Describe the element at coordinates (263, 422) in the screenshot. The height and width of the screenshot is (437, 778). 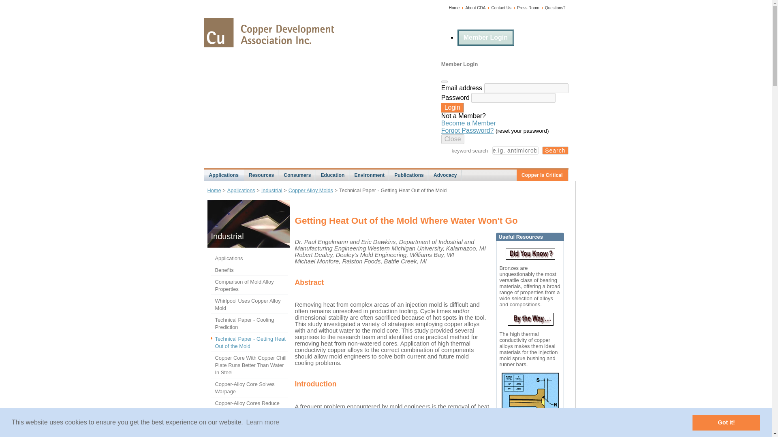
I see `Learn more` at that location.